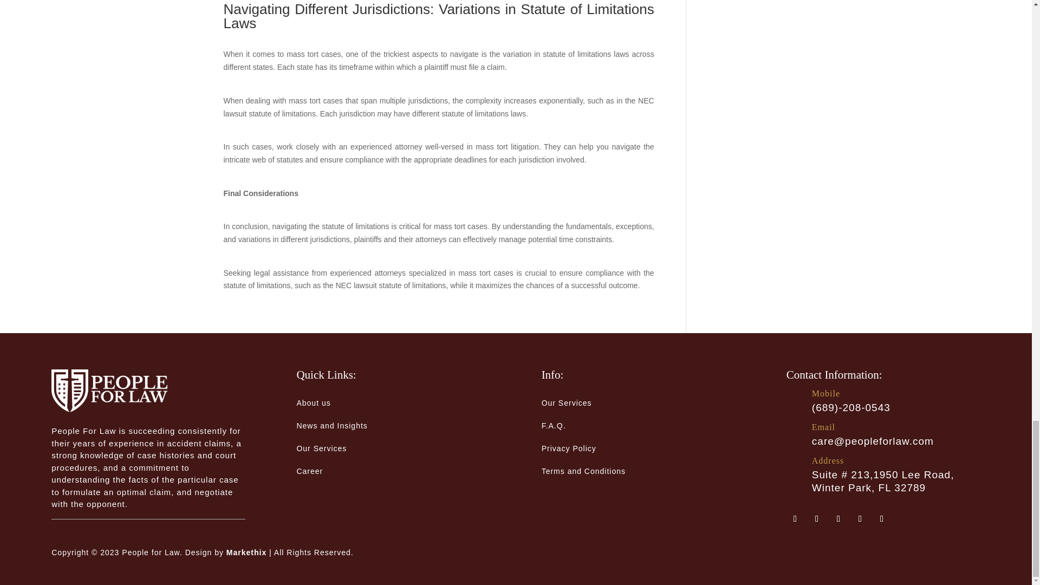 The image size is (1040, 585). What do you see at coordinates (838, 519) in the screenshot?
I see `Follow on X` at bounding box center [838, 519].